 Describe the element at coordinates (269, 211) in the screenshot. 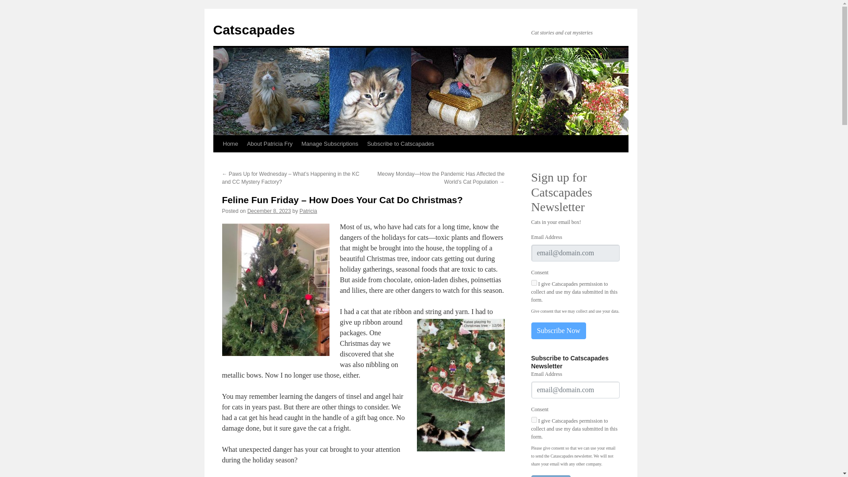

I see `December 8, 2023` at that location.